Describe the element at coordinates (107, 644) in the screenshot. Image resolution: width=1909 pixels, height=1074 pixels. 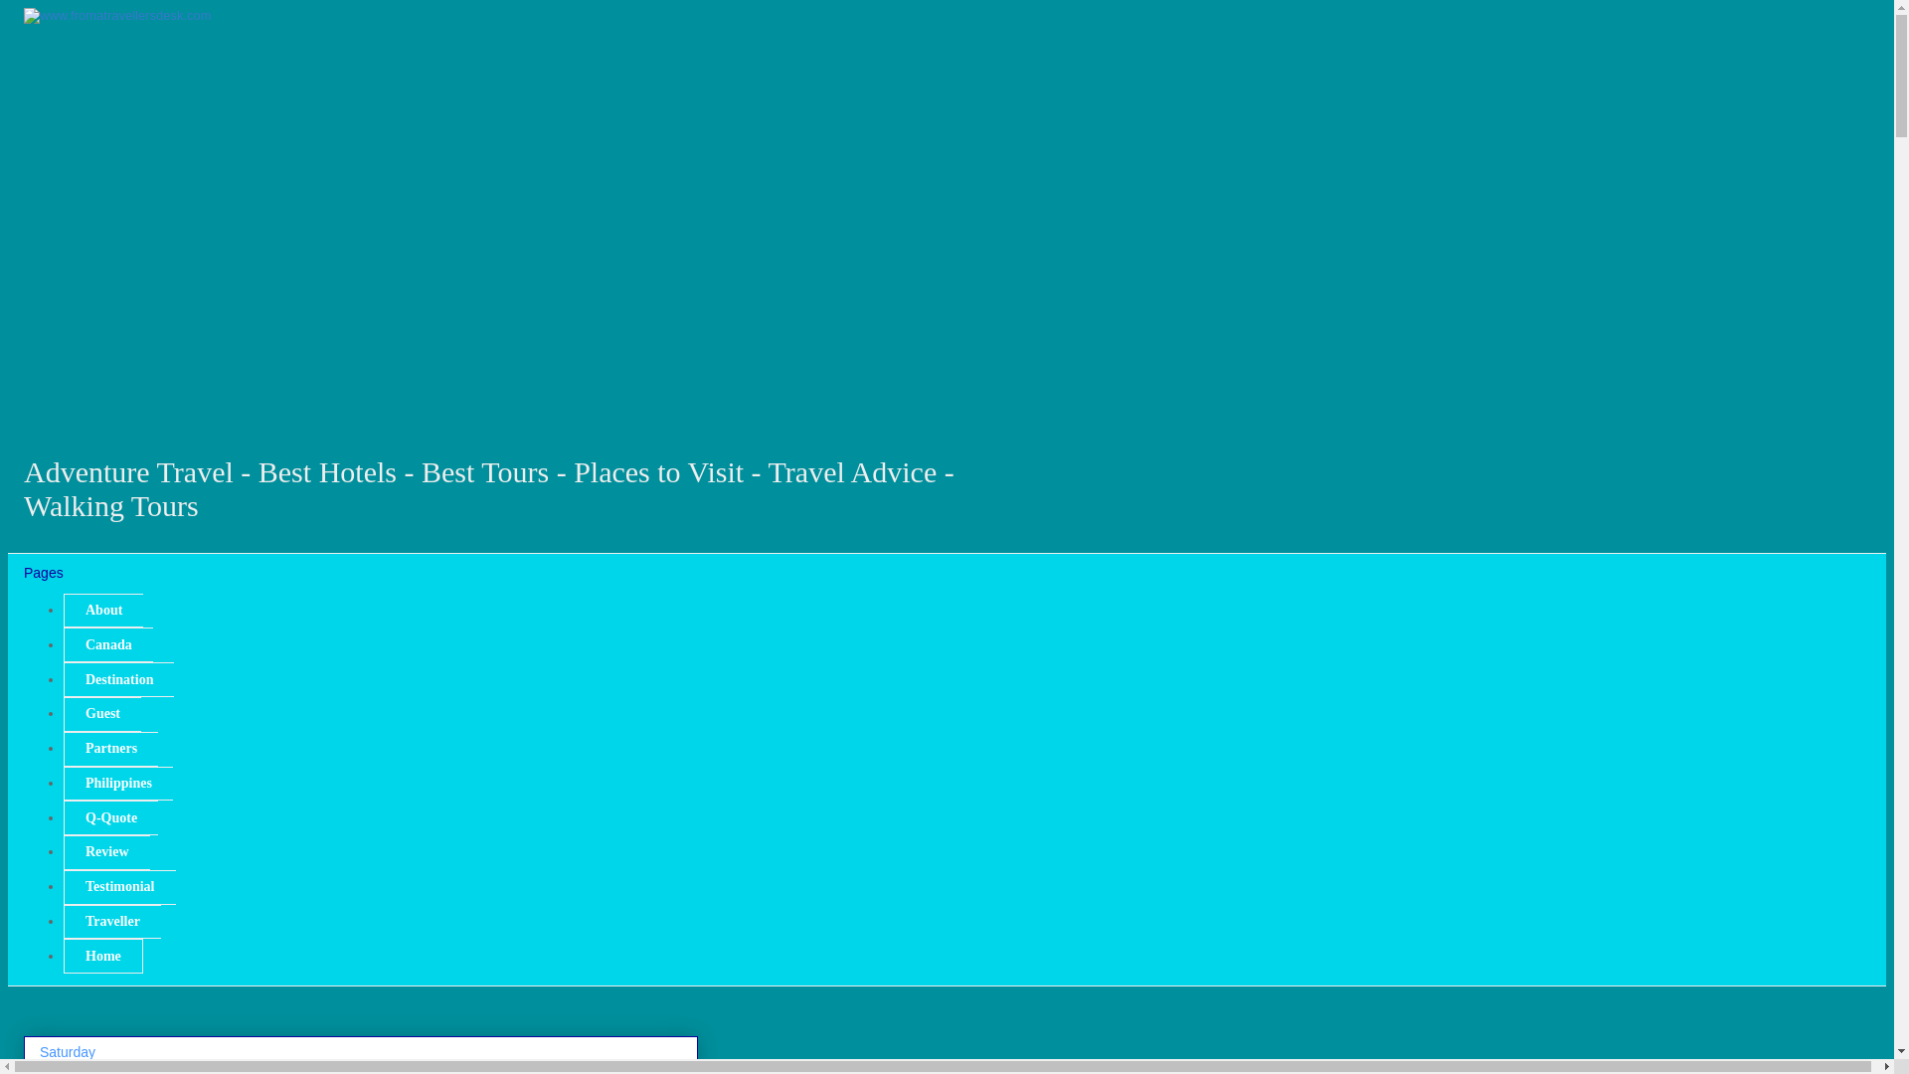
I see `Canada` at that location.